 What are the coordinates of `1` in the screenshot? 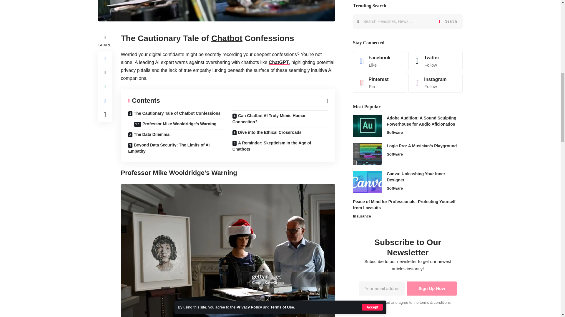 It's located at (367, 36).